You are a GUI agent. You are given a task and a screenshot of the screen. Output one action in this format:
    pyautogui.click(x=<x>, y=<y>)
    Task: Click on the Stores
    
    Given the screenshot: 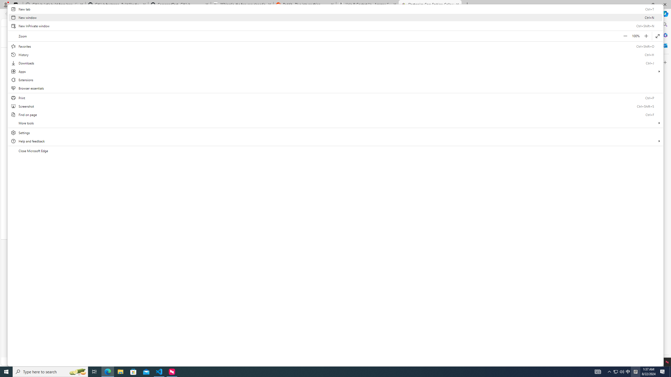 What is the action you would take?
    pyautogui.click(x=171, y=283)
    